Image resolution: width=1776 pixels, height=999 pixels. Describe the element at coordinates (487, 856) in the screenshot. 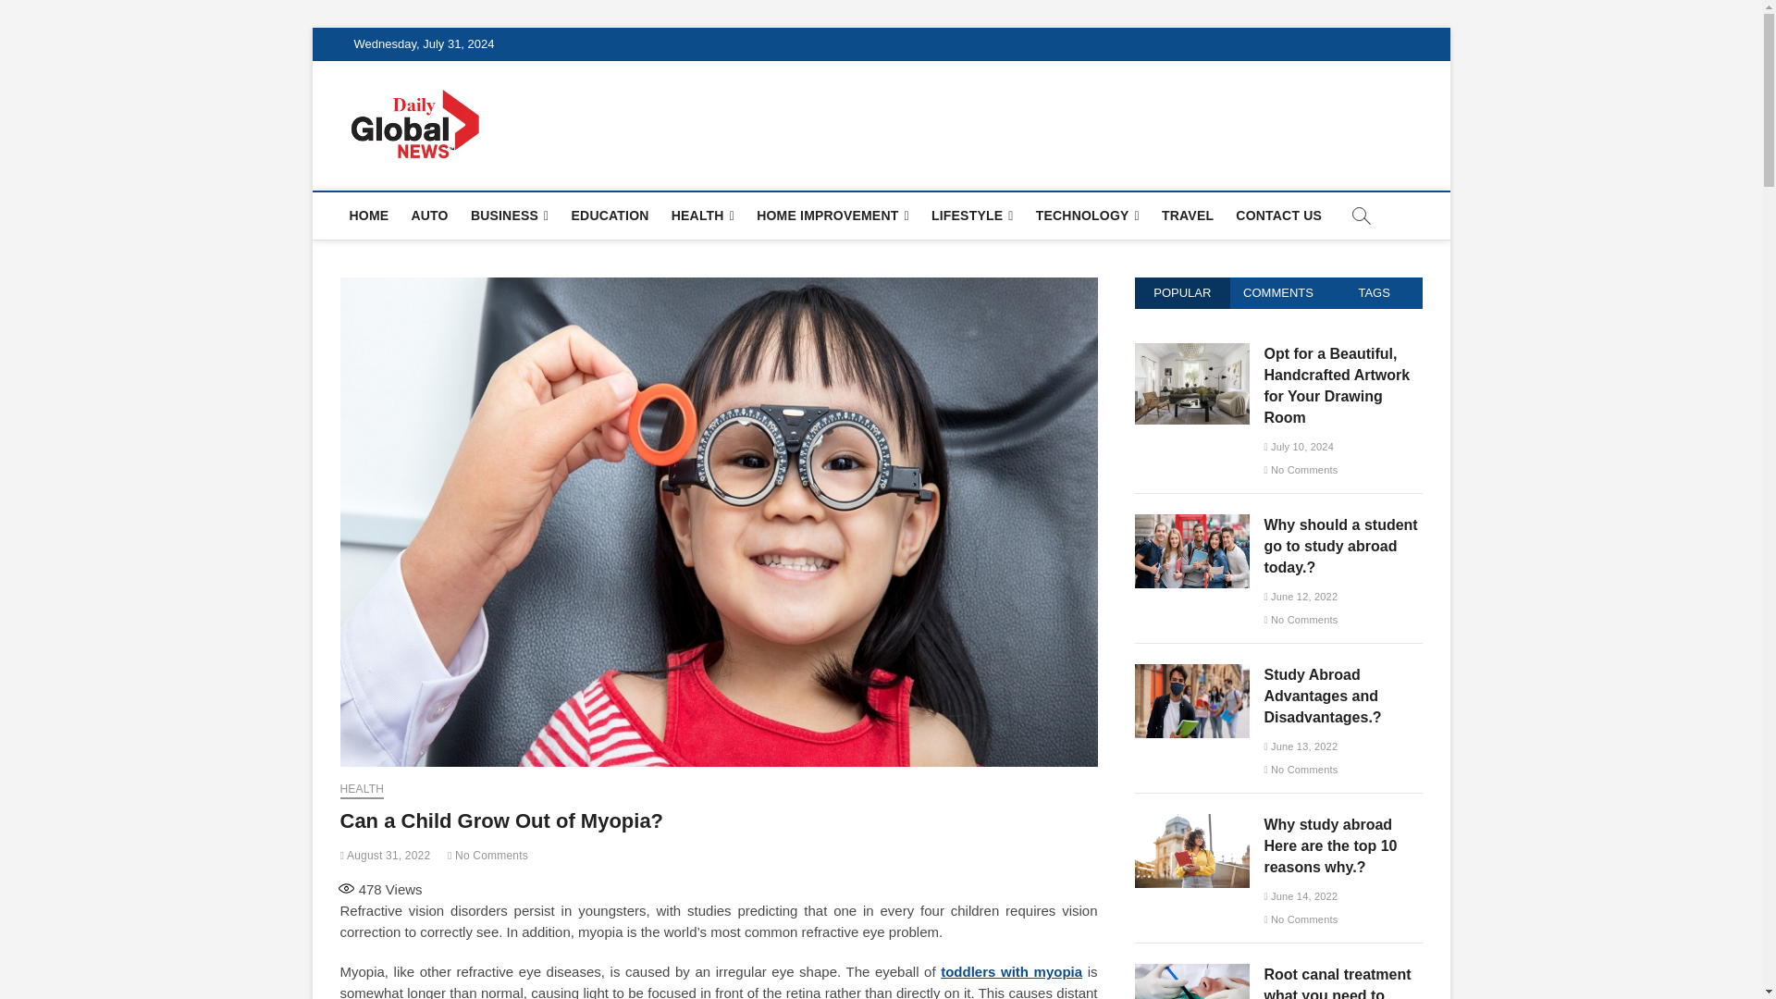

I see `No Comments` at that location.